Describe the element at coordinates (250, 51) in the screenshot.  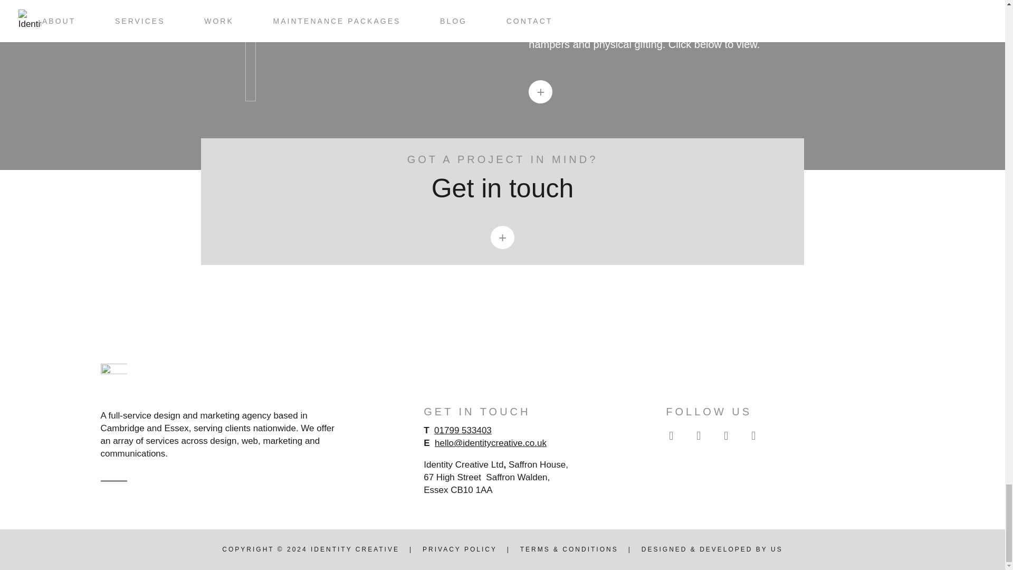
I see `IC-WEB-Project-Digiigifts-v2` at that location.